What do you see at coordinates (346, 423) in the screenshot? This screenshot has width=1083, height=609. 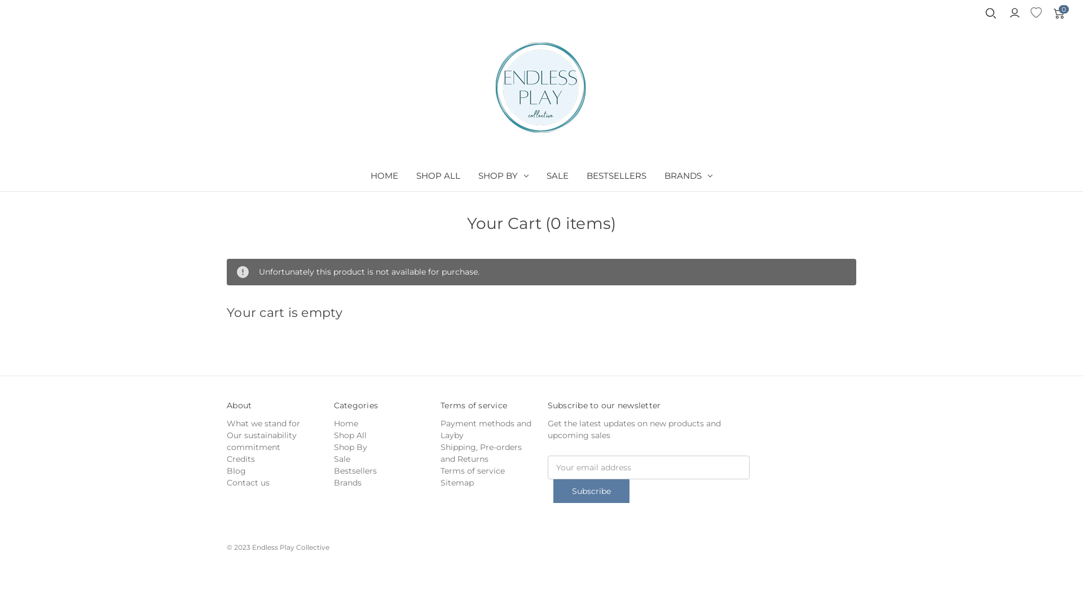 I see `Home` at bounding box center [346, 423].